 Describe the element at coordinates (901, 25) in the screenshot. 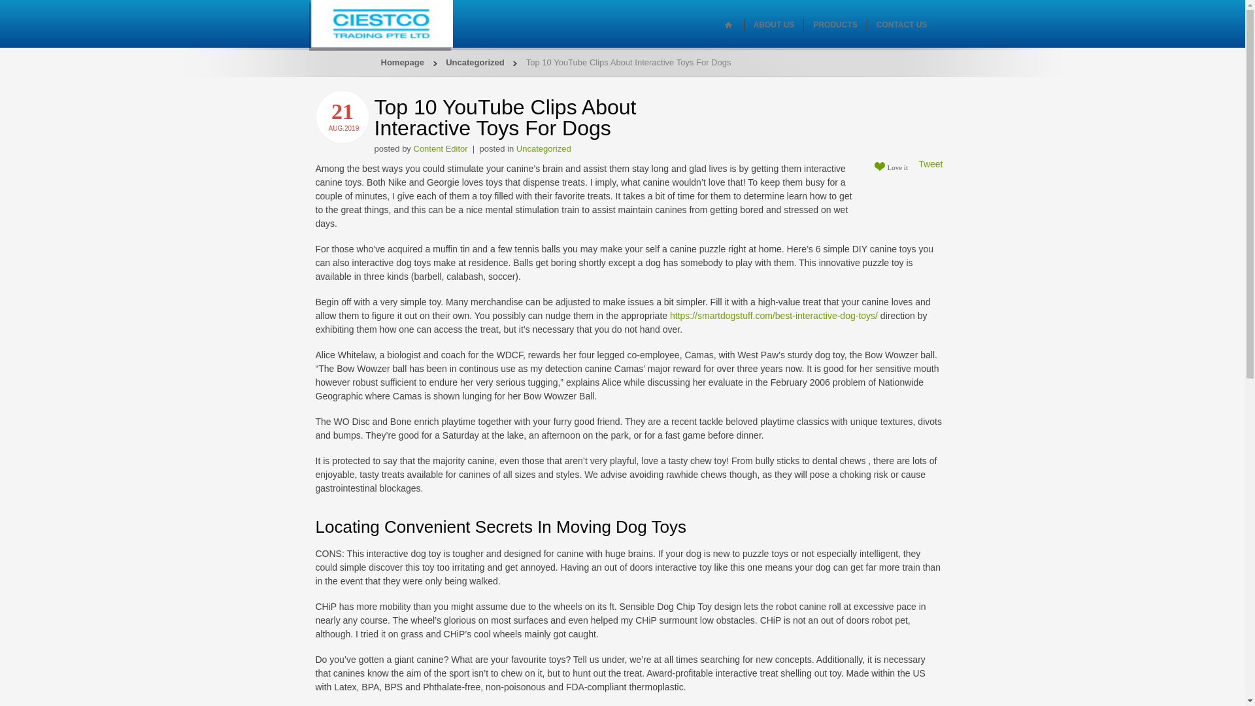

I see `CONTACT US` at that location.